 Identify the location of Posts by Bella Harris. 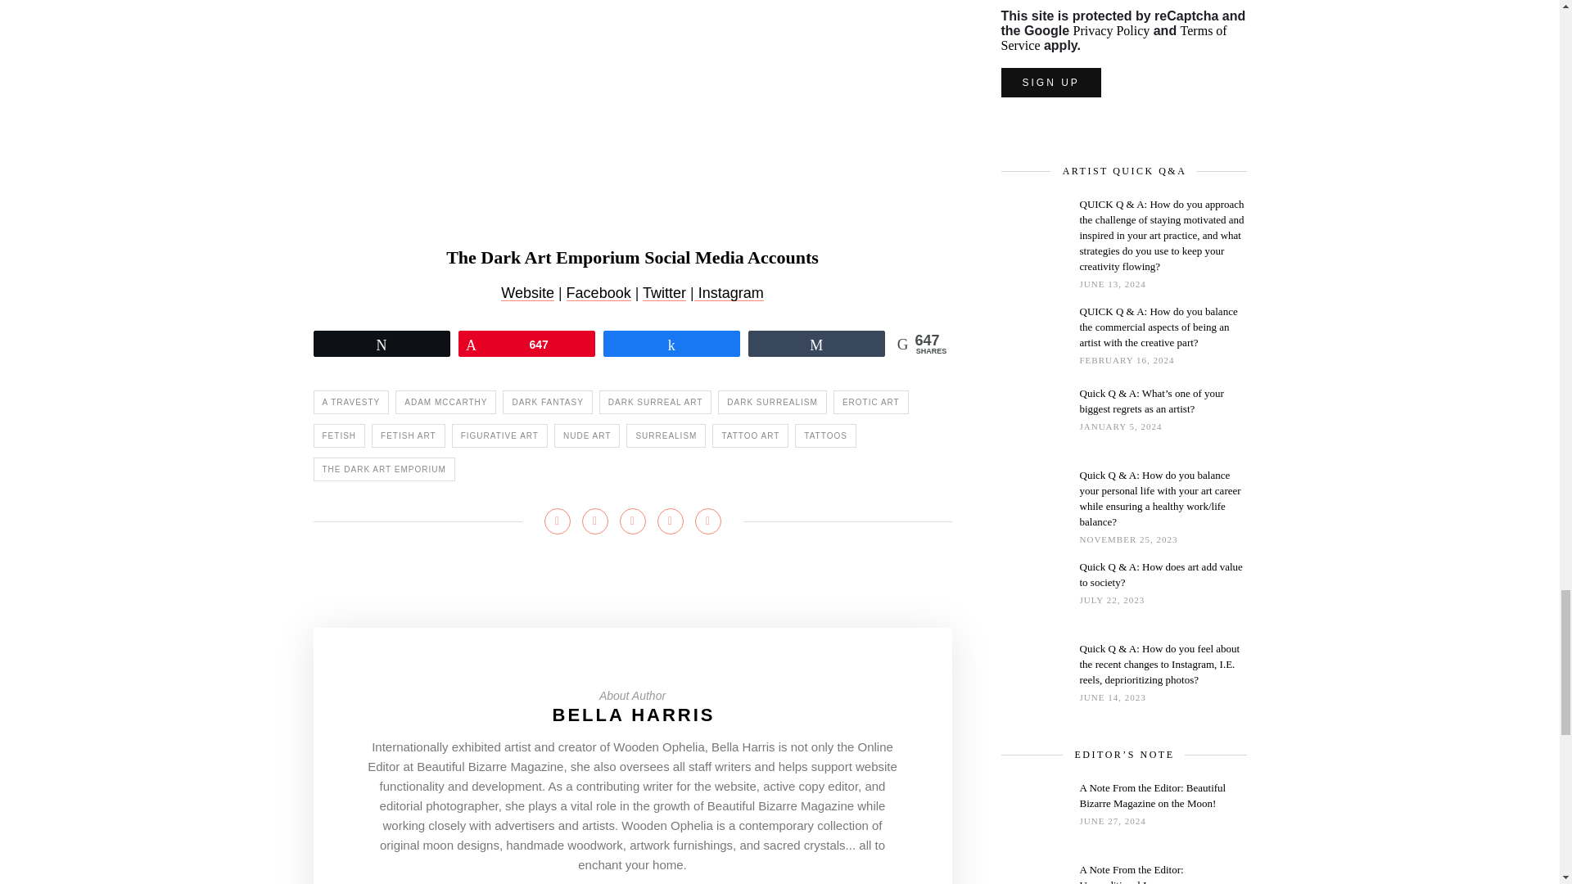
(634, 714).